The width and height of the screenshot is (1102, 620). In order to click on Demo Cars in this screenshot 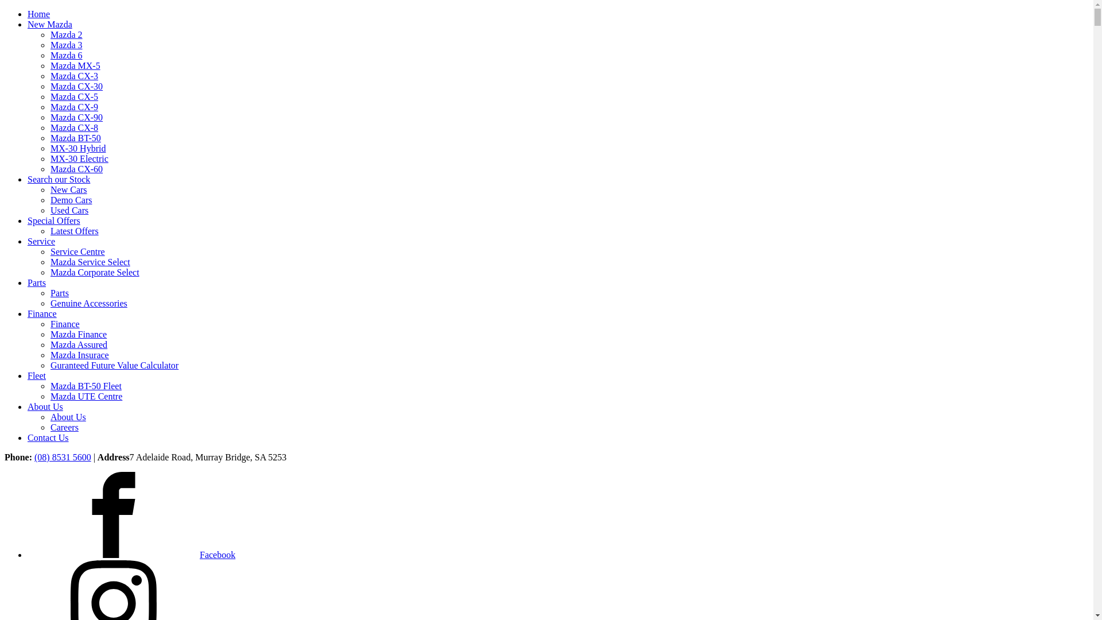, I will do `click(71, 200)`.